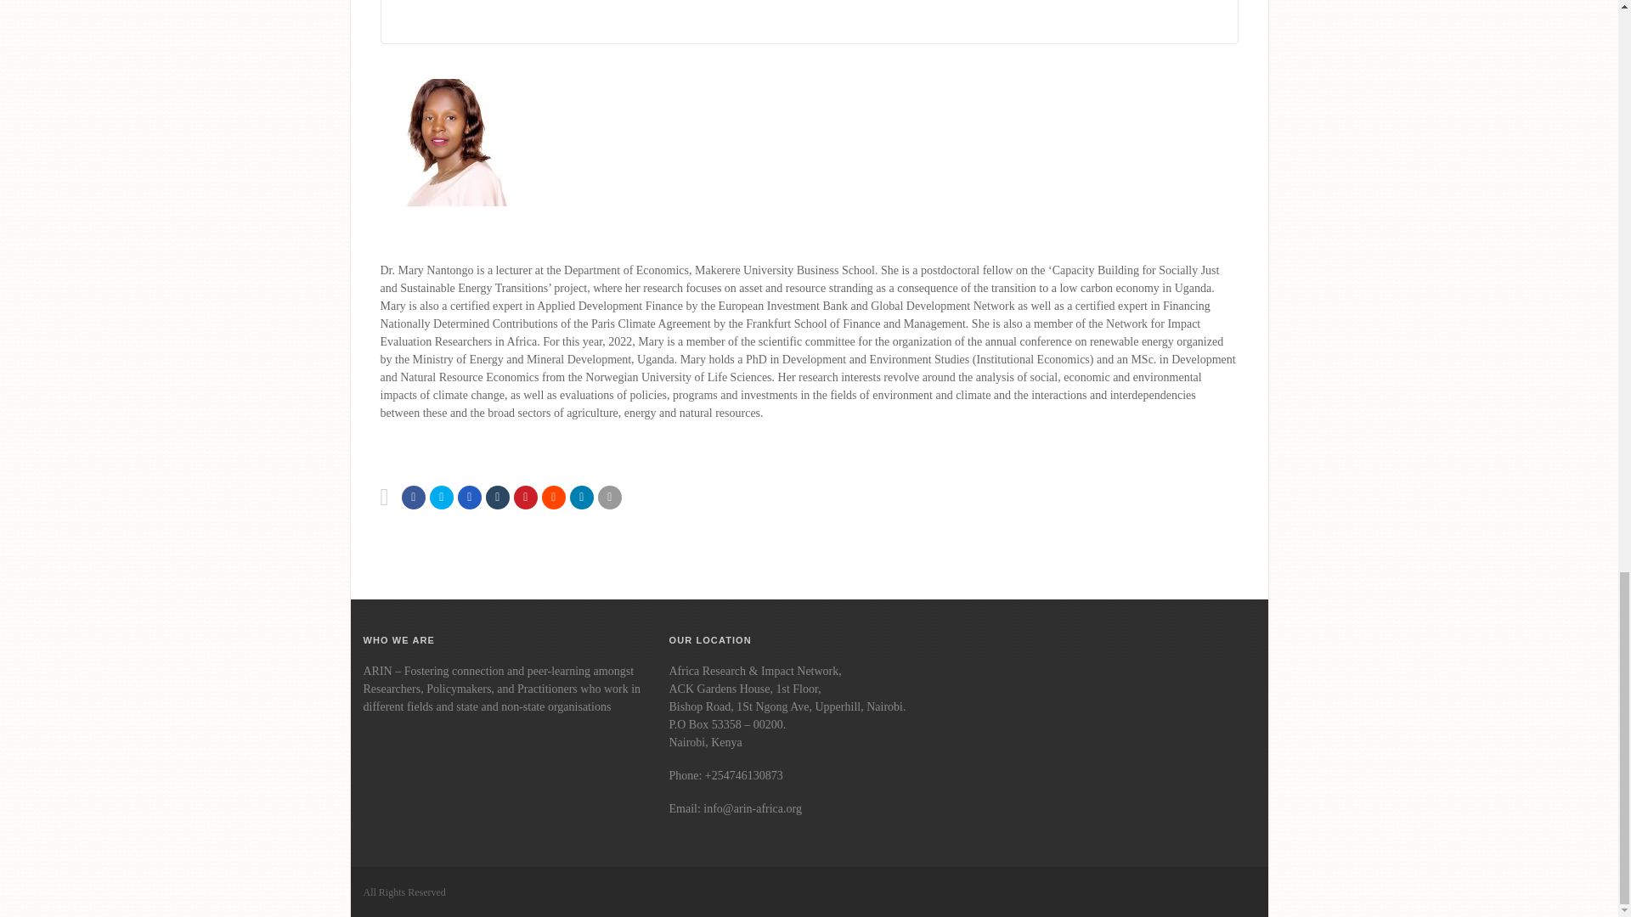  I want to click on Submit to Reddit, so click(554, 498).